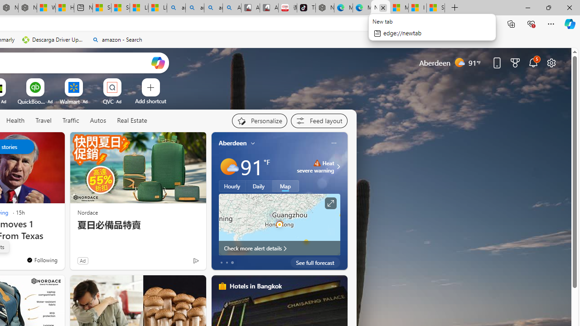 The image size is (580, 326). Describe the element at coordinates (53, 40) in the screenshot. I see `Descarga Driver Updater` at that location.